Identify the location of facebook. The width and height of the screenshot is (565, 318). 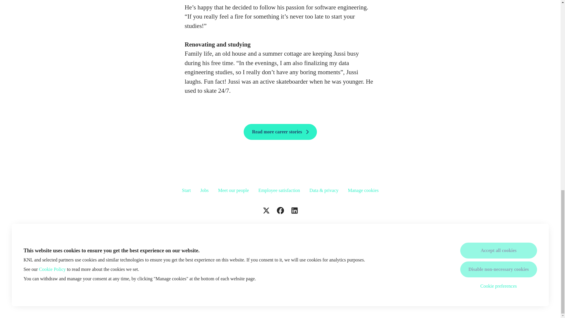
(280, 211).